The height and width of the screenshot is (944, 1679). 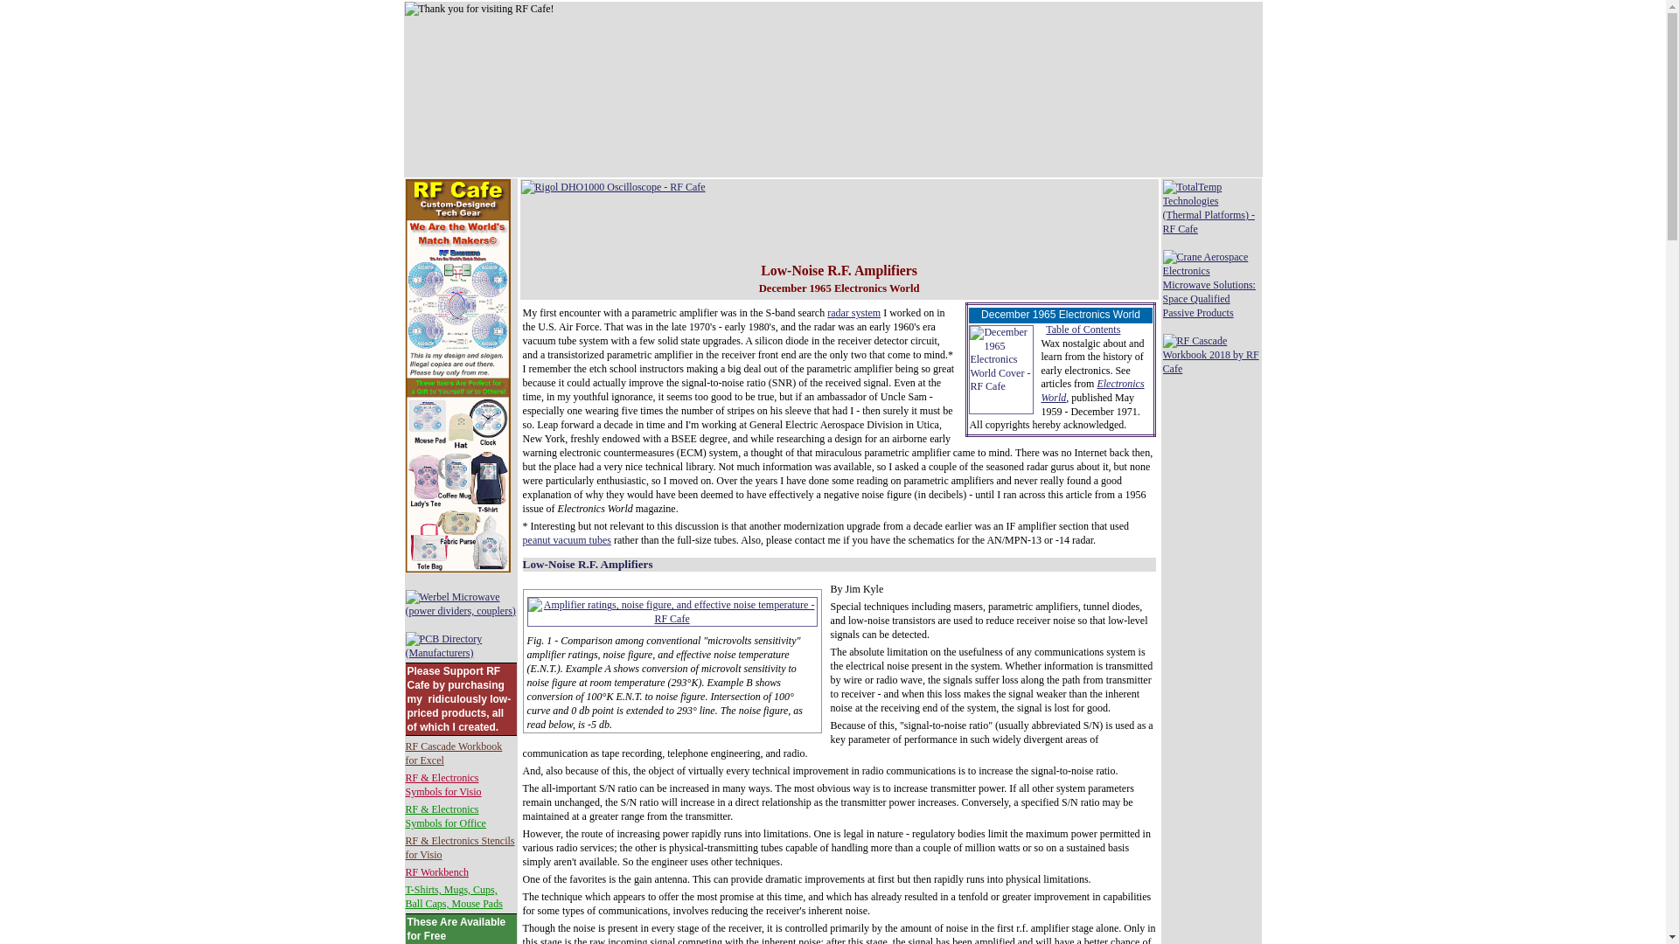 I want to click on T-Shirts, Mugs, Cups, Ball Caps, Mouse Pads, so click(x=454, y=897).